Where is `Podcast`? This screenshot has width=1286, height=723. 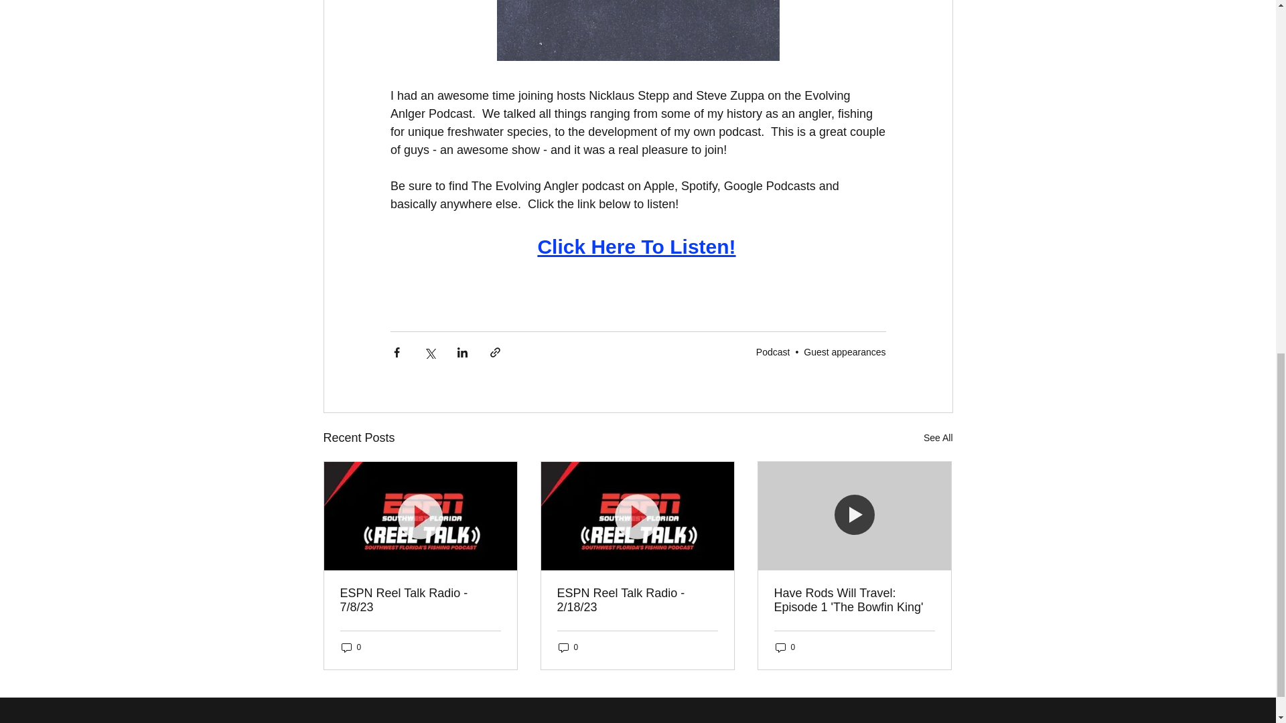 Podcast is located at coordinates (773, 352).